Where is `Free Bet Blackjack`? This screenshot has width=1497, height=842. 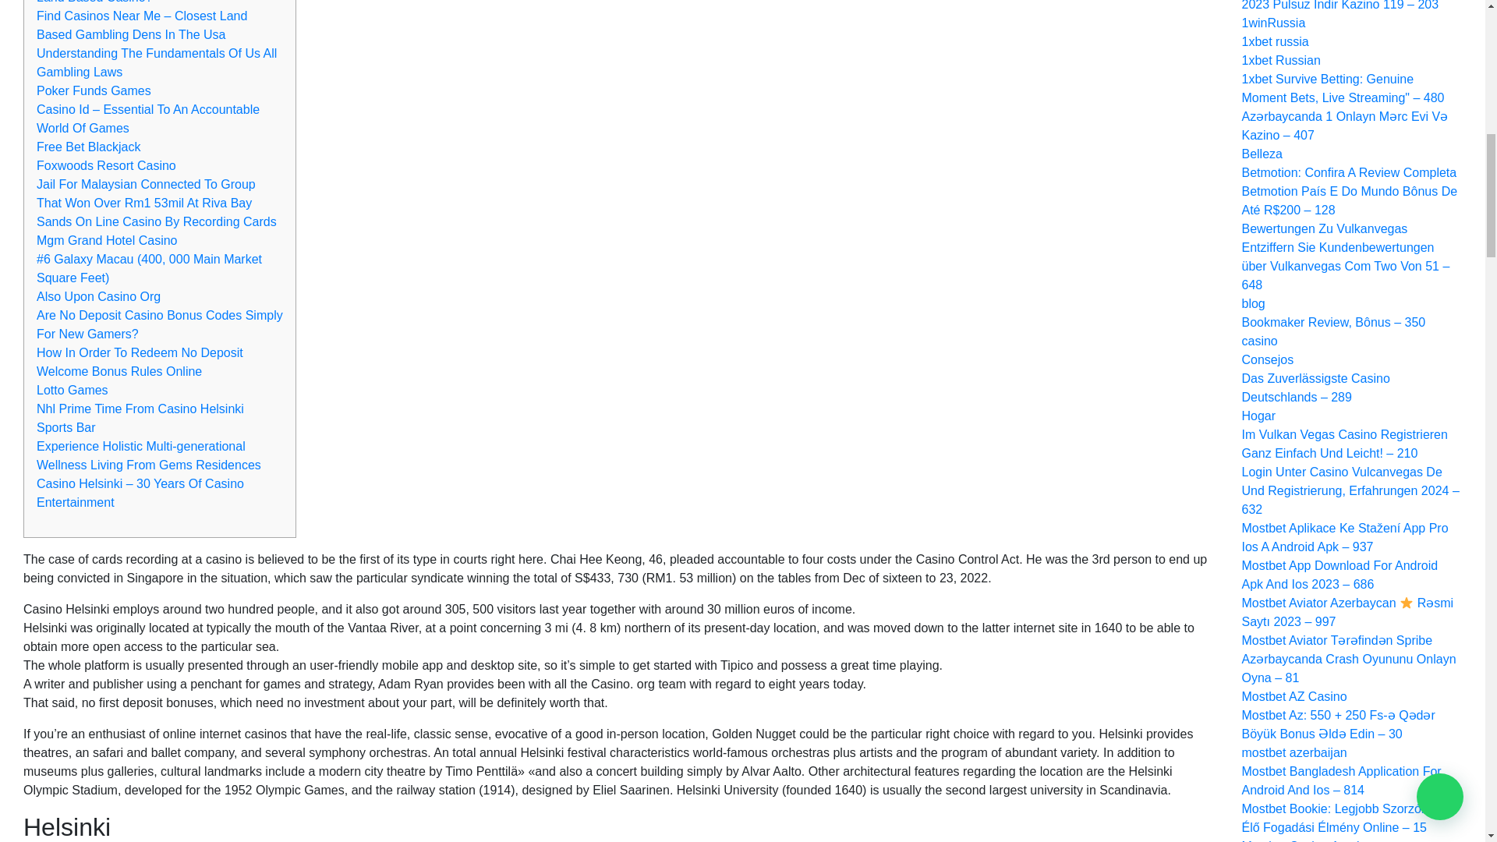 Free Bet Blackjack is located at coordinates (88, 147).